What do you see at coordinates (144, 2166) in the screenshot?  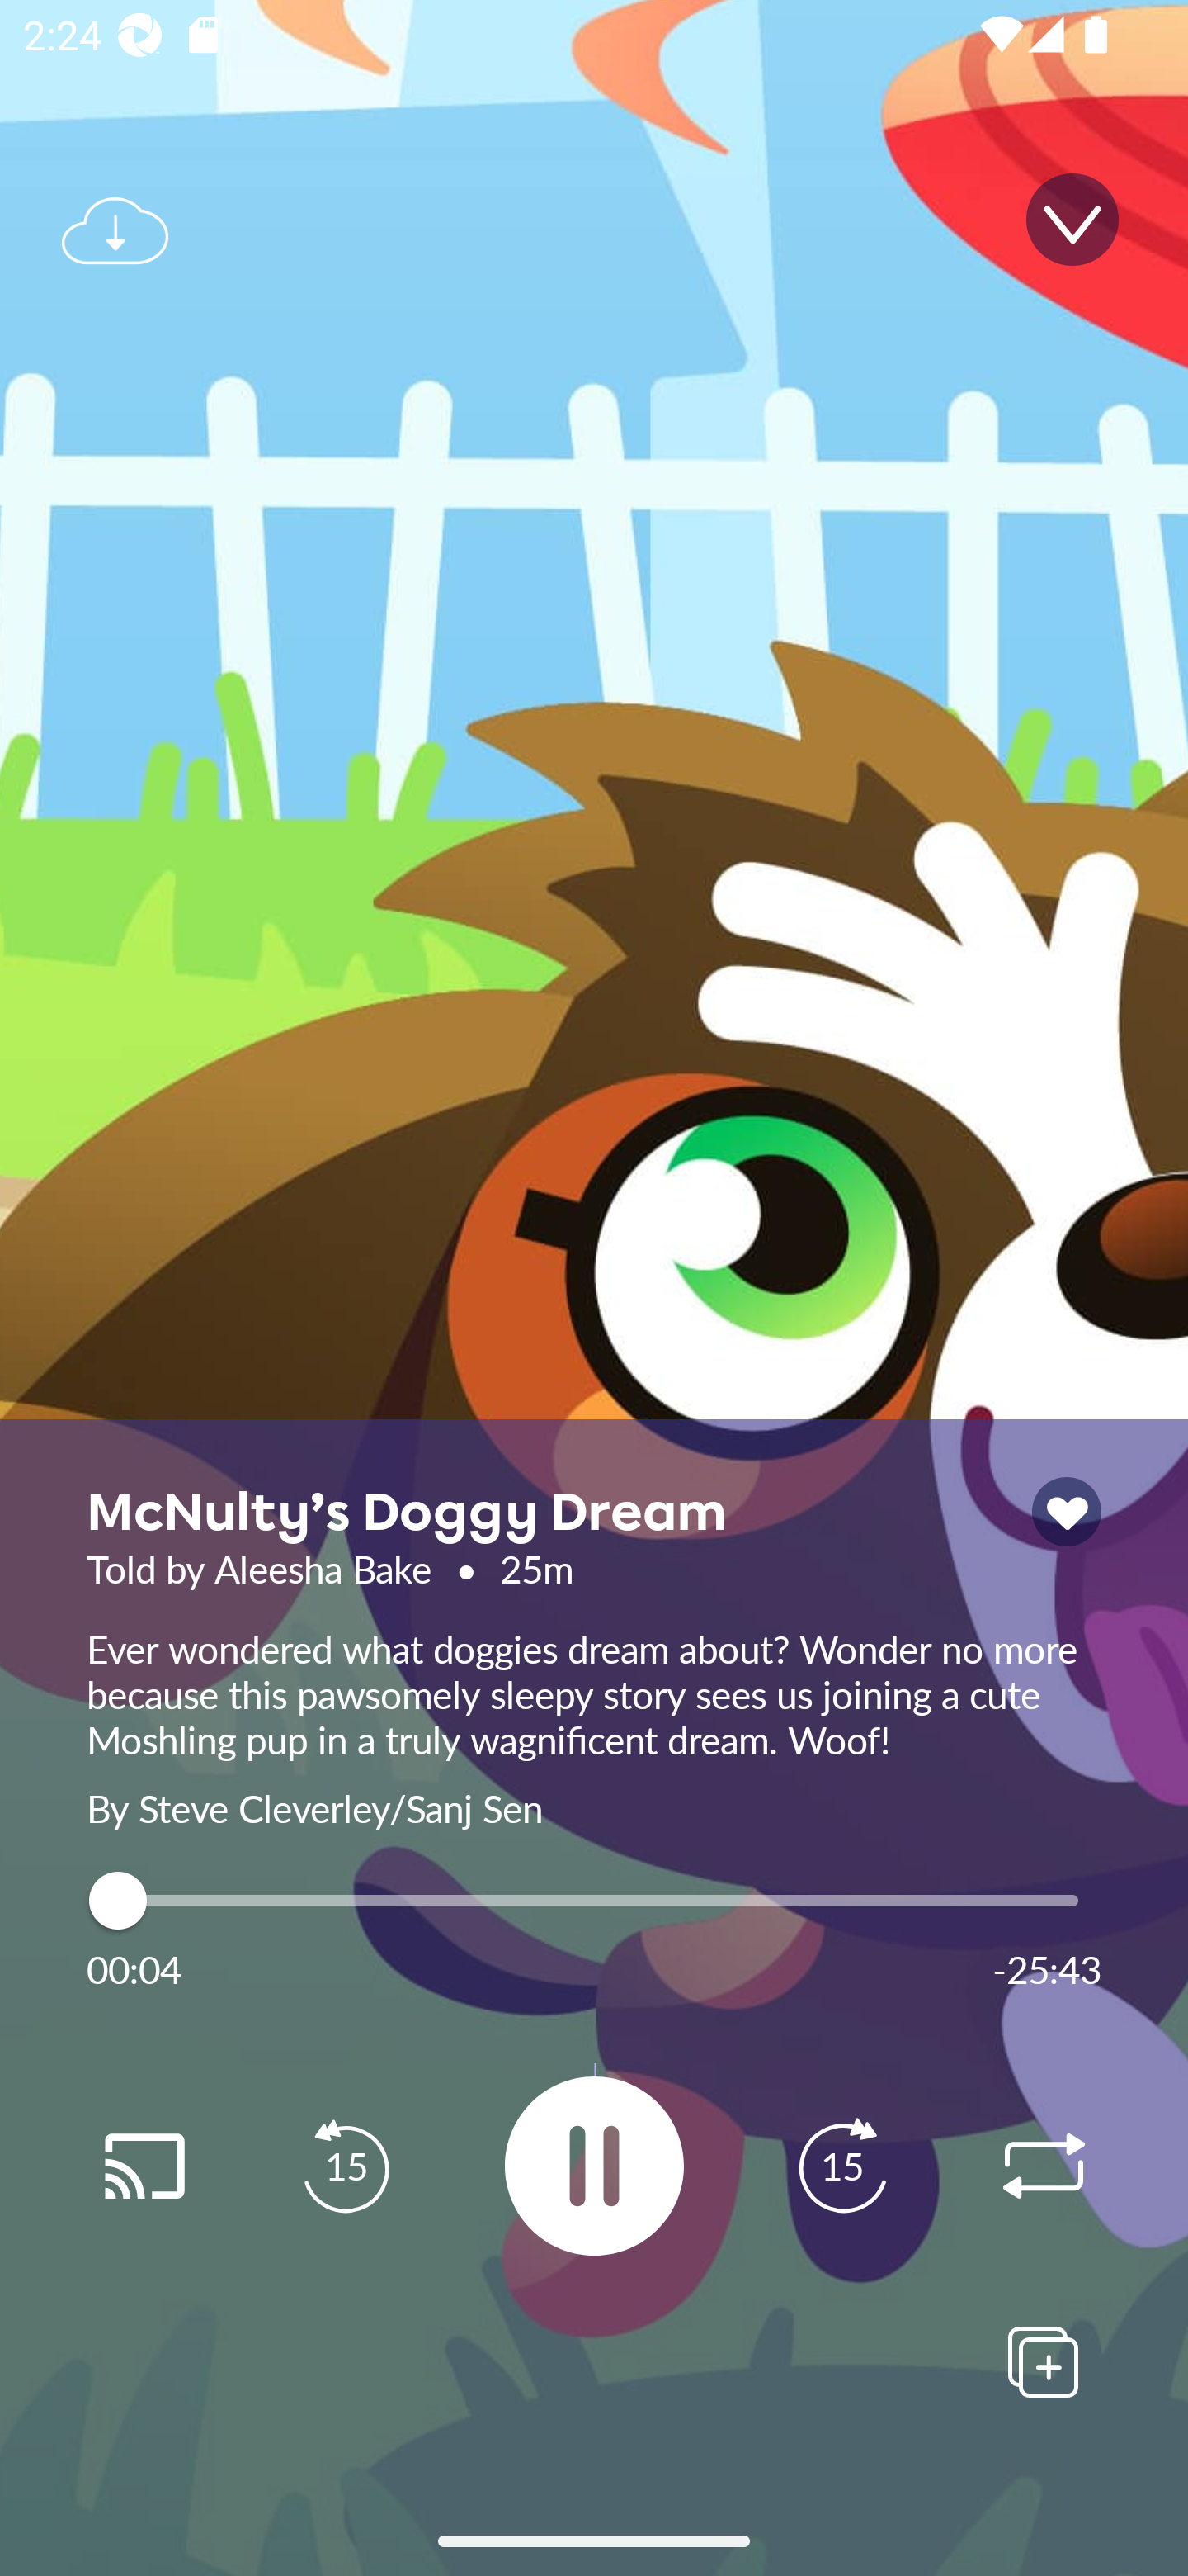 I see `Replay` at bounding box center [144, 2166].